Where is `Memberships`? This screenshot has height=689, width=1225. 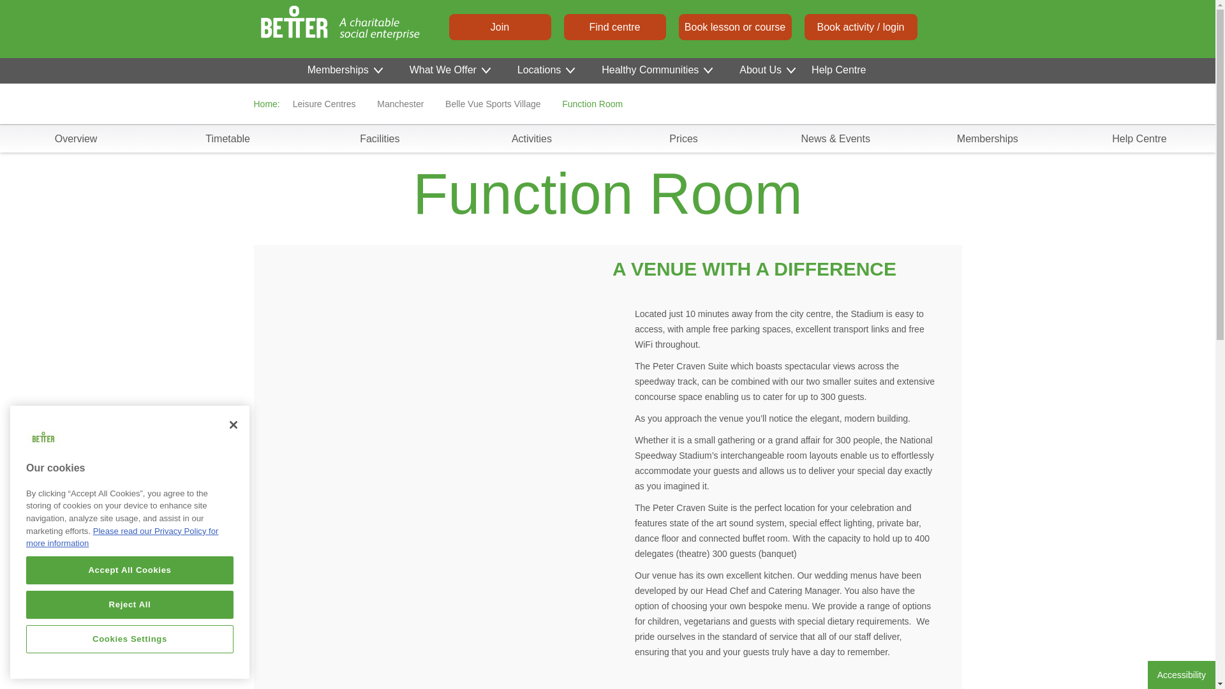 Memberships is located at coordinates (344, 70).